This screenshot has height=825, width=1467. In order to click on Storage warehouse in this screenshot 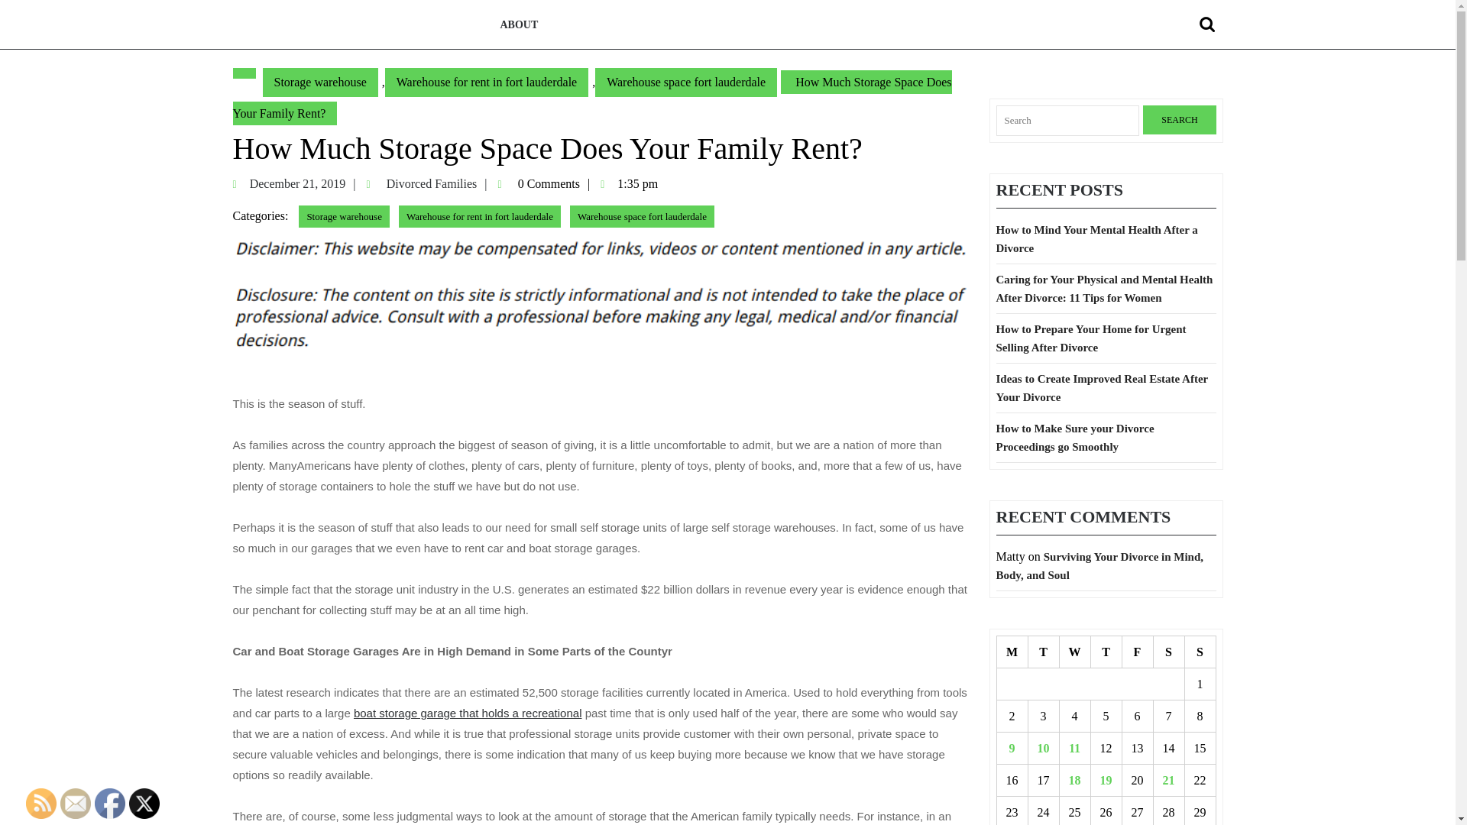, I will do `click(344, 216)`.